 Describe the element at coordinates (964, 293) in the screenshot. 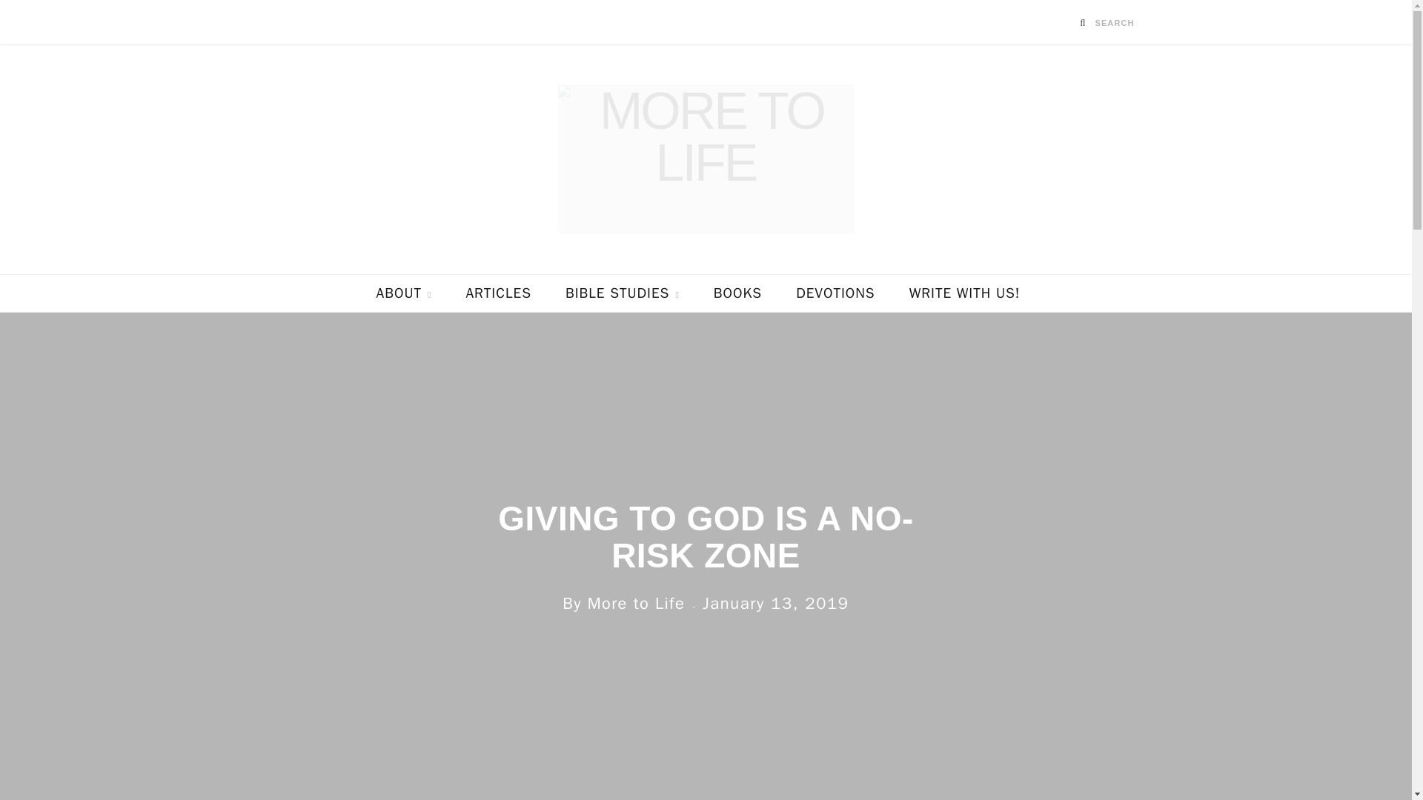

I see `WRITE WITH US!` at that location.